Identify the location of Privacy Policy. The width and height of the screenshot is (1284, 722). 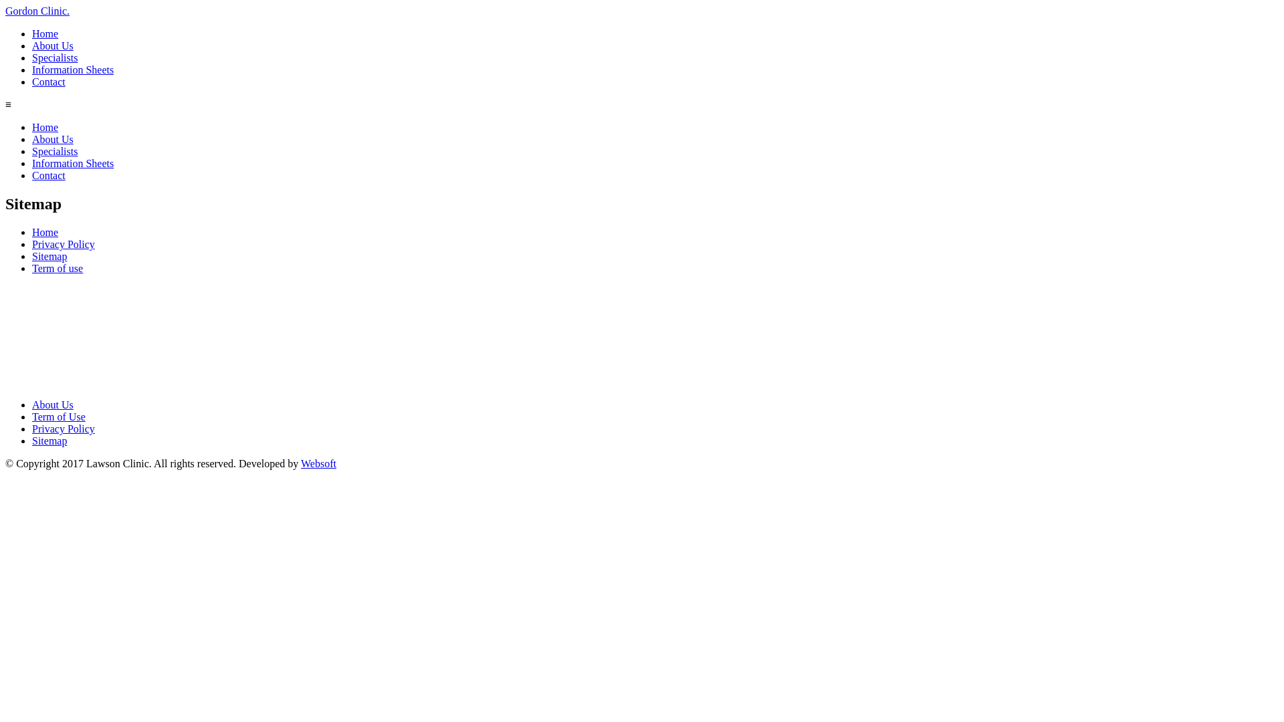
(64, 429).